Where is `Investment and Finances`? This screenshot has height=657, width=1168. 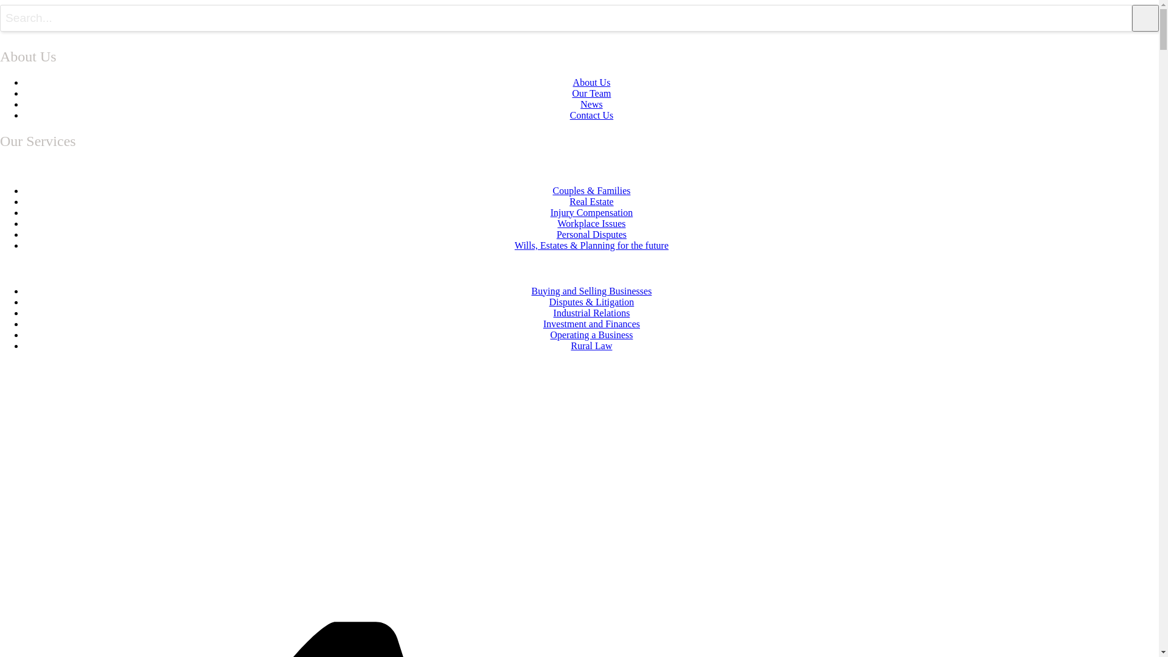
Investment and Finances is located at coordinates (591, 324).